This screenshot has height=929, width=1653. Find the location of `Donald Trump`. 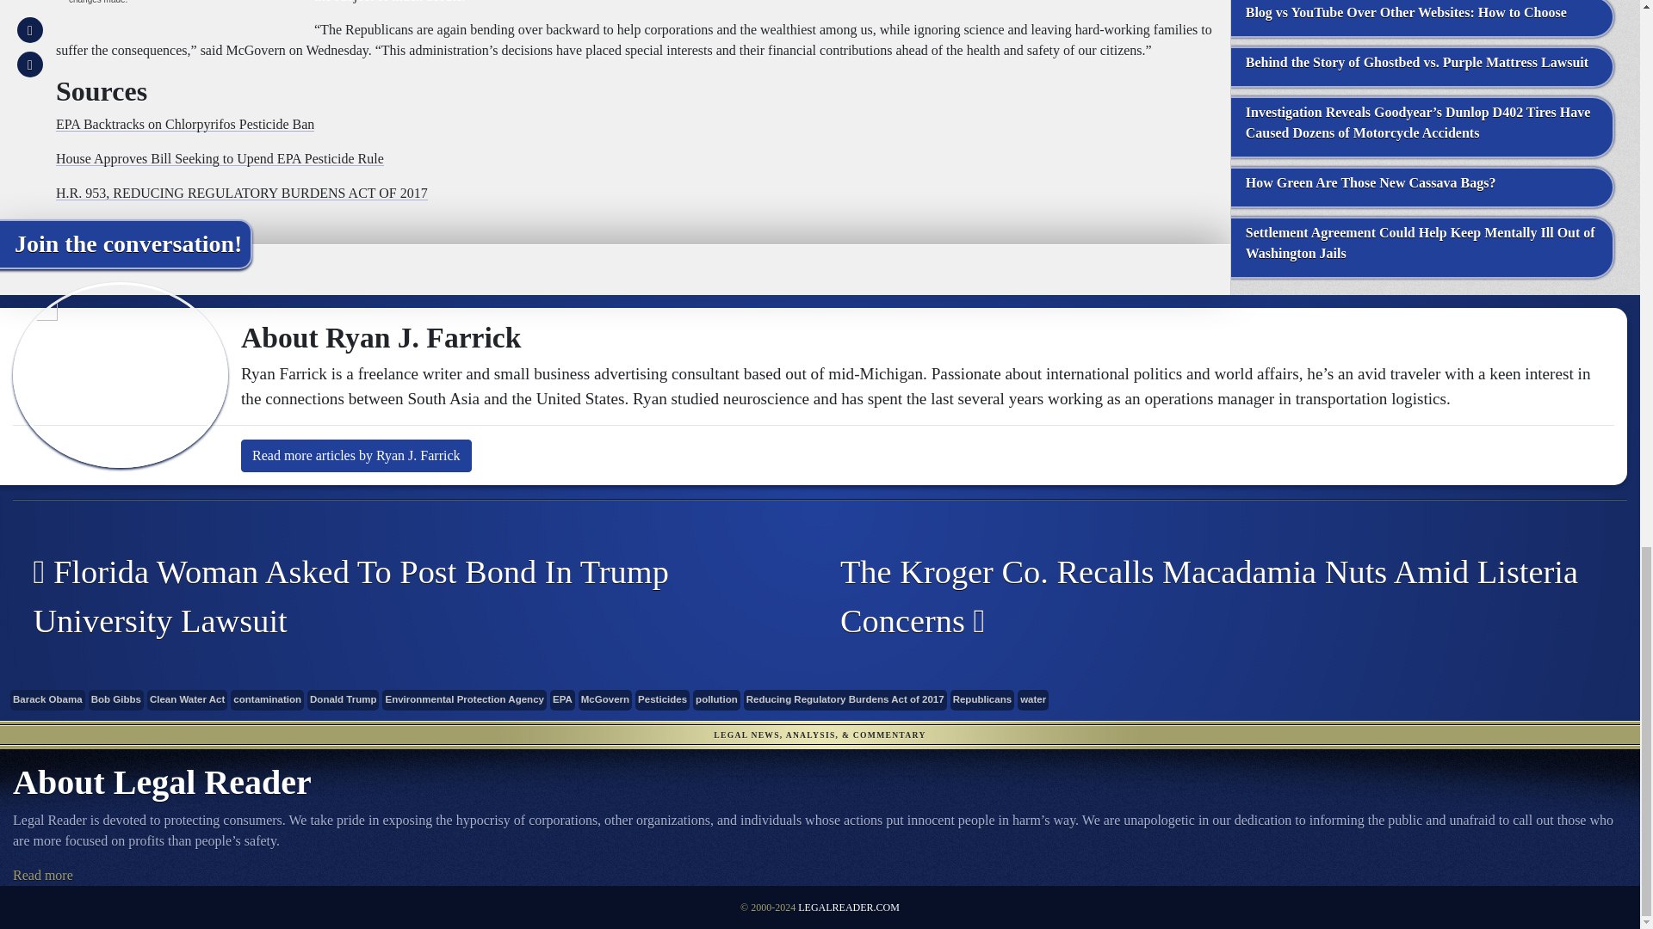

Donald Trump is located at coordinates (343, 700).